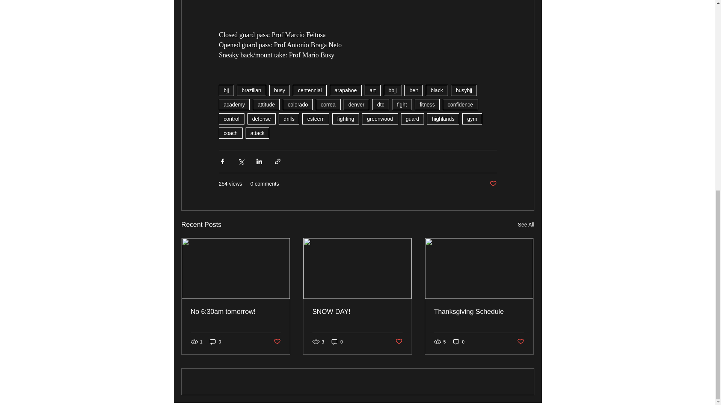 The image size is (721, 405). What do you see at coordinates (234, 104) in the screenshot?
I see `academy` at bounding box center [234, 104].